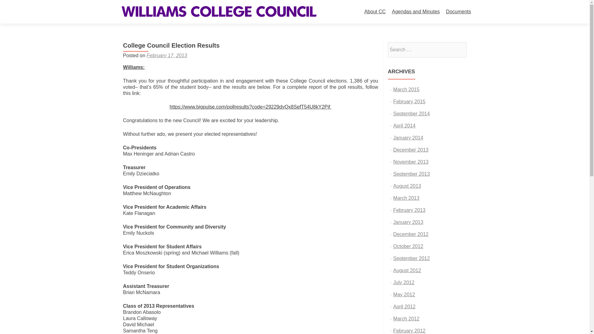 This screenshot has height=334, width=594. I want to click on Search, so click(459, 49).